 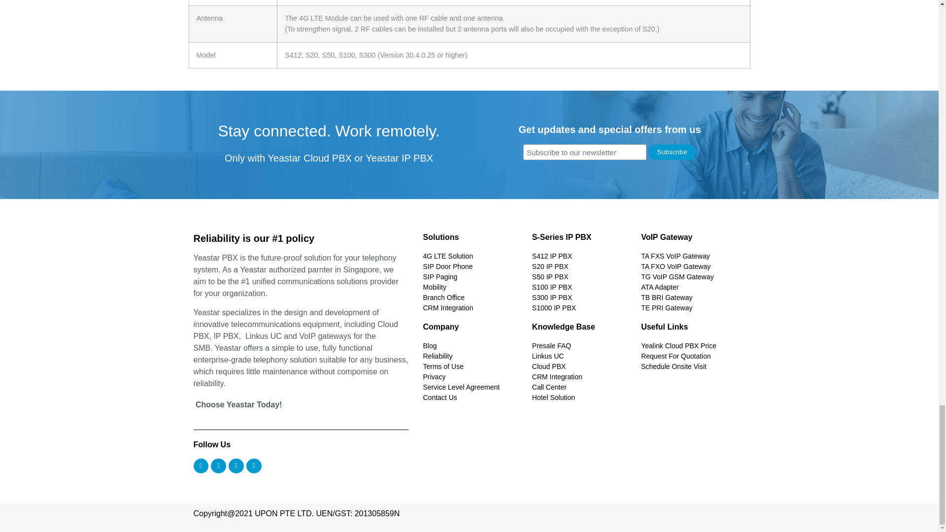 What do you see at coordinates (472, 266) in the screenshot?
I see `SIP Door Phone` at bounding box center [472, 266].